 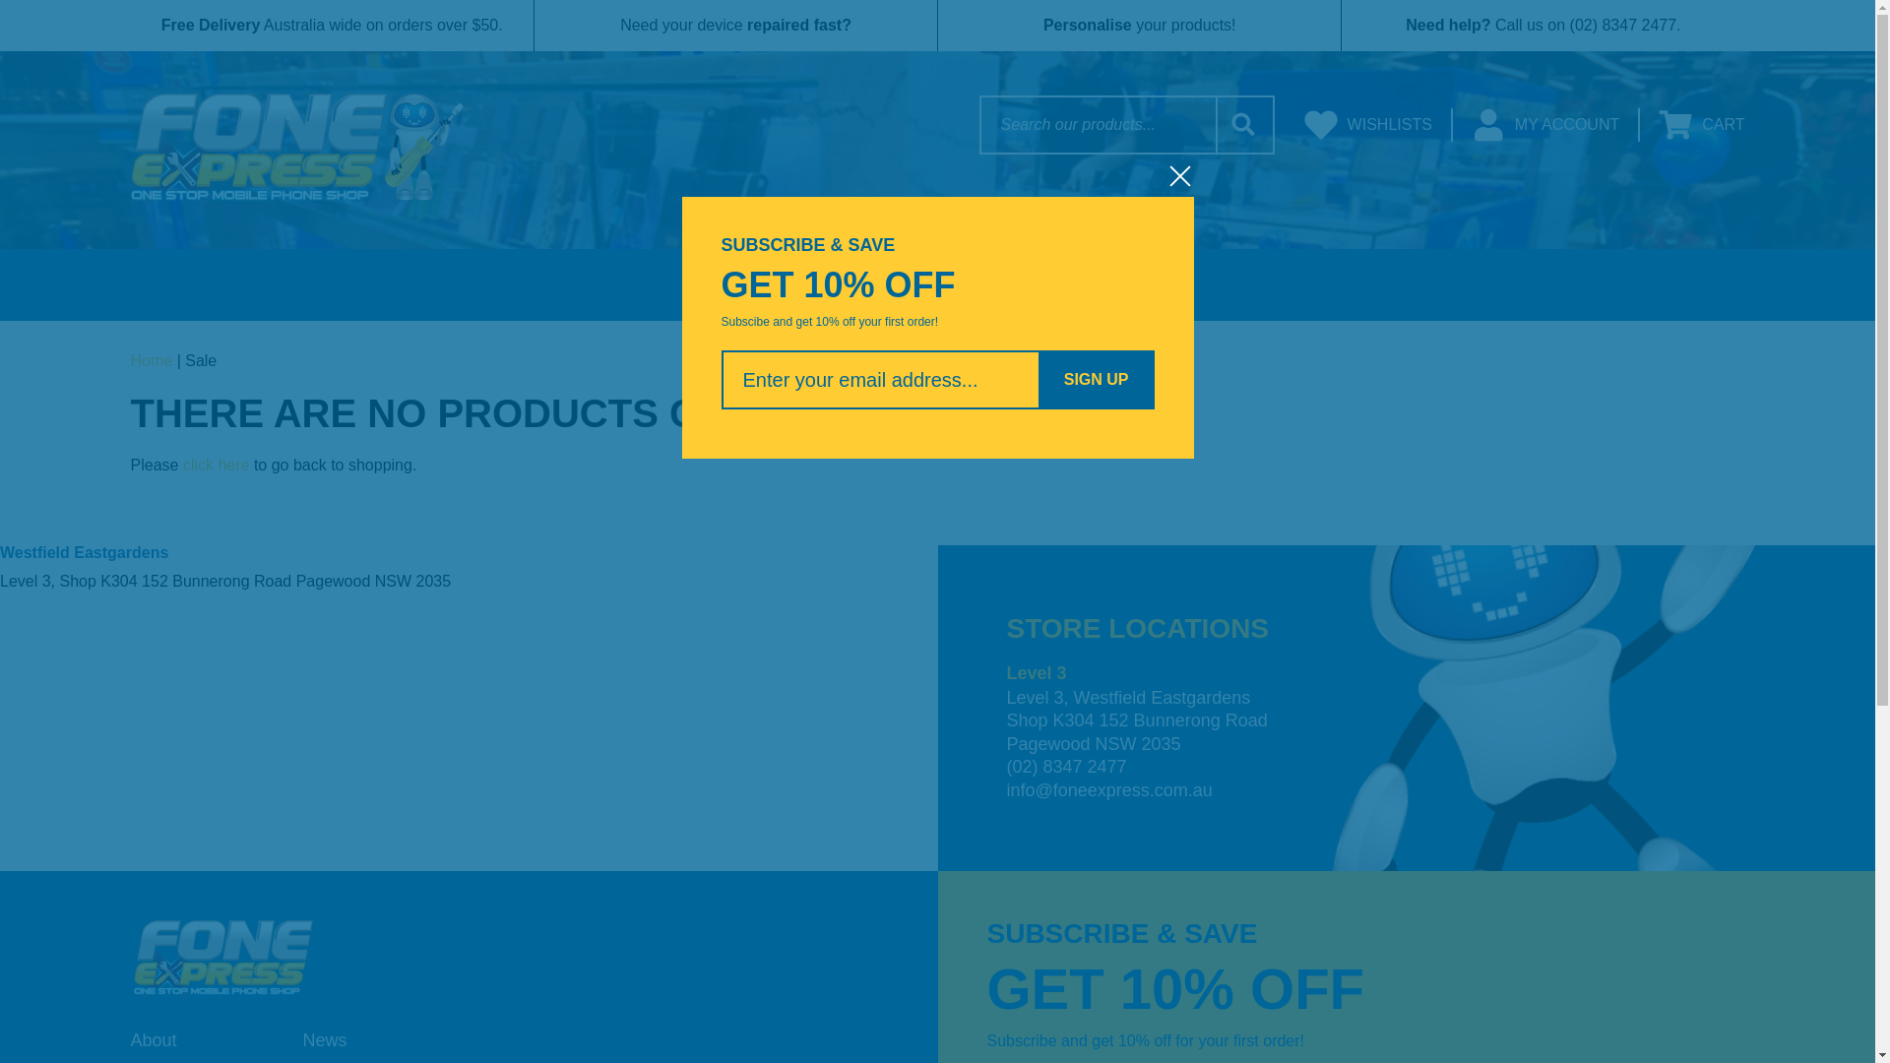 I want to click on About, so click(x=154, y=1040).